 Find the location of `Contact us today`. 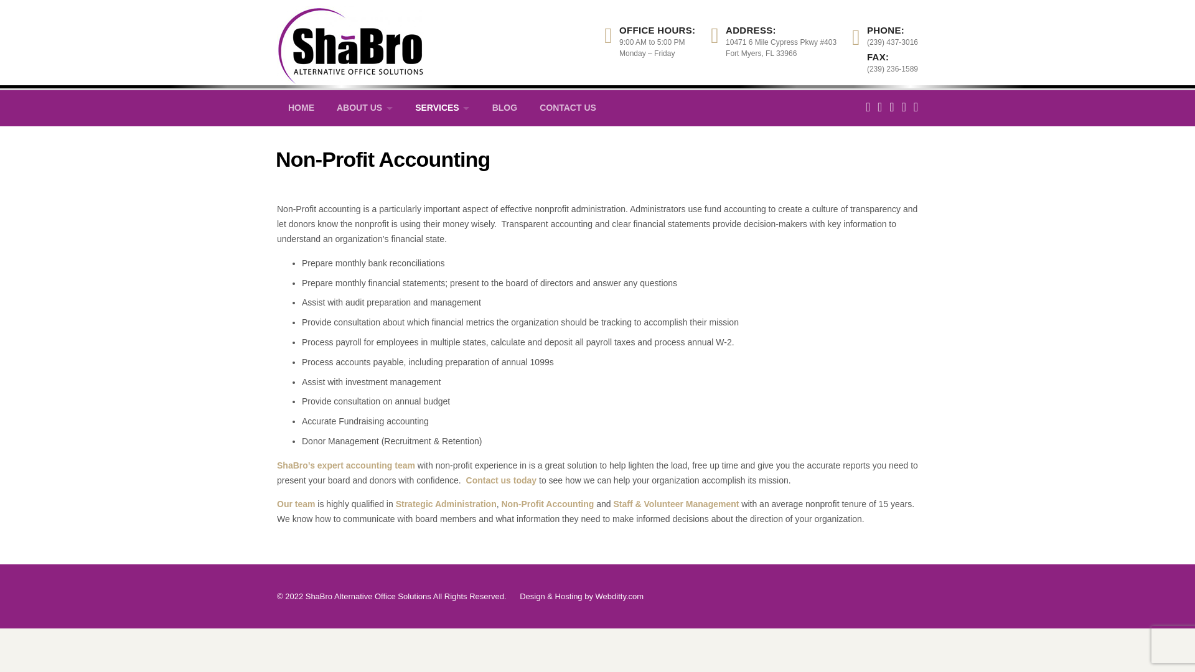

Contact us today is located at coordinates (501, 480).